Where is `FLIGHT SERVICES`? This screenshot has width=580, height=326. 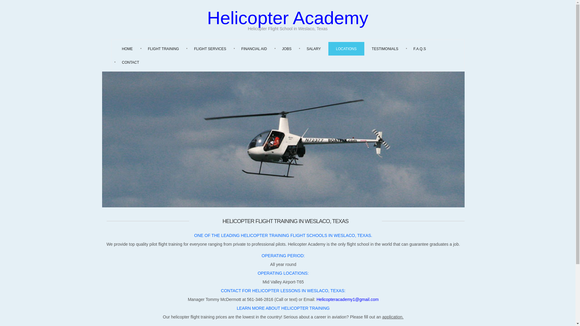 FLIGHT SERVICES is located at coordinates (210, 49).